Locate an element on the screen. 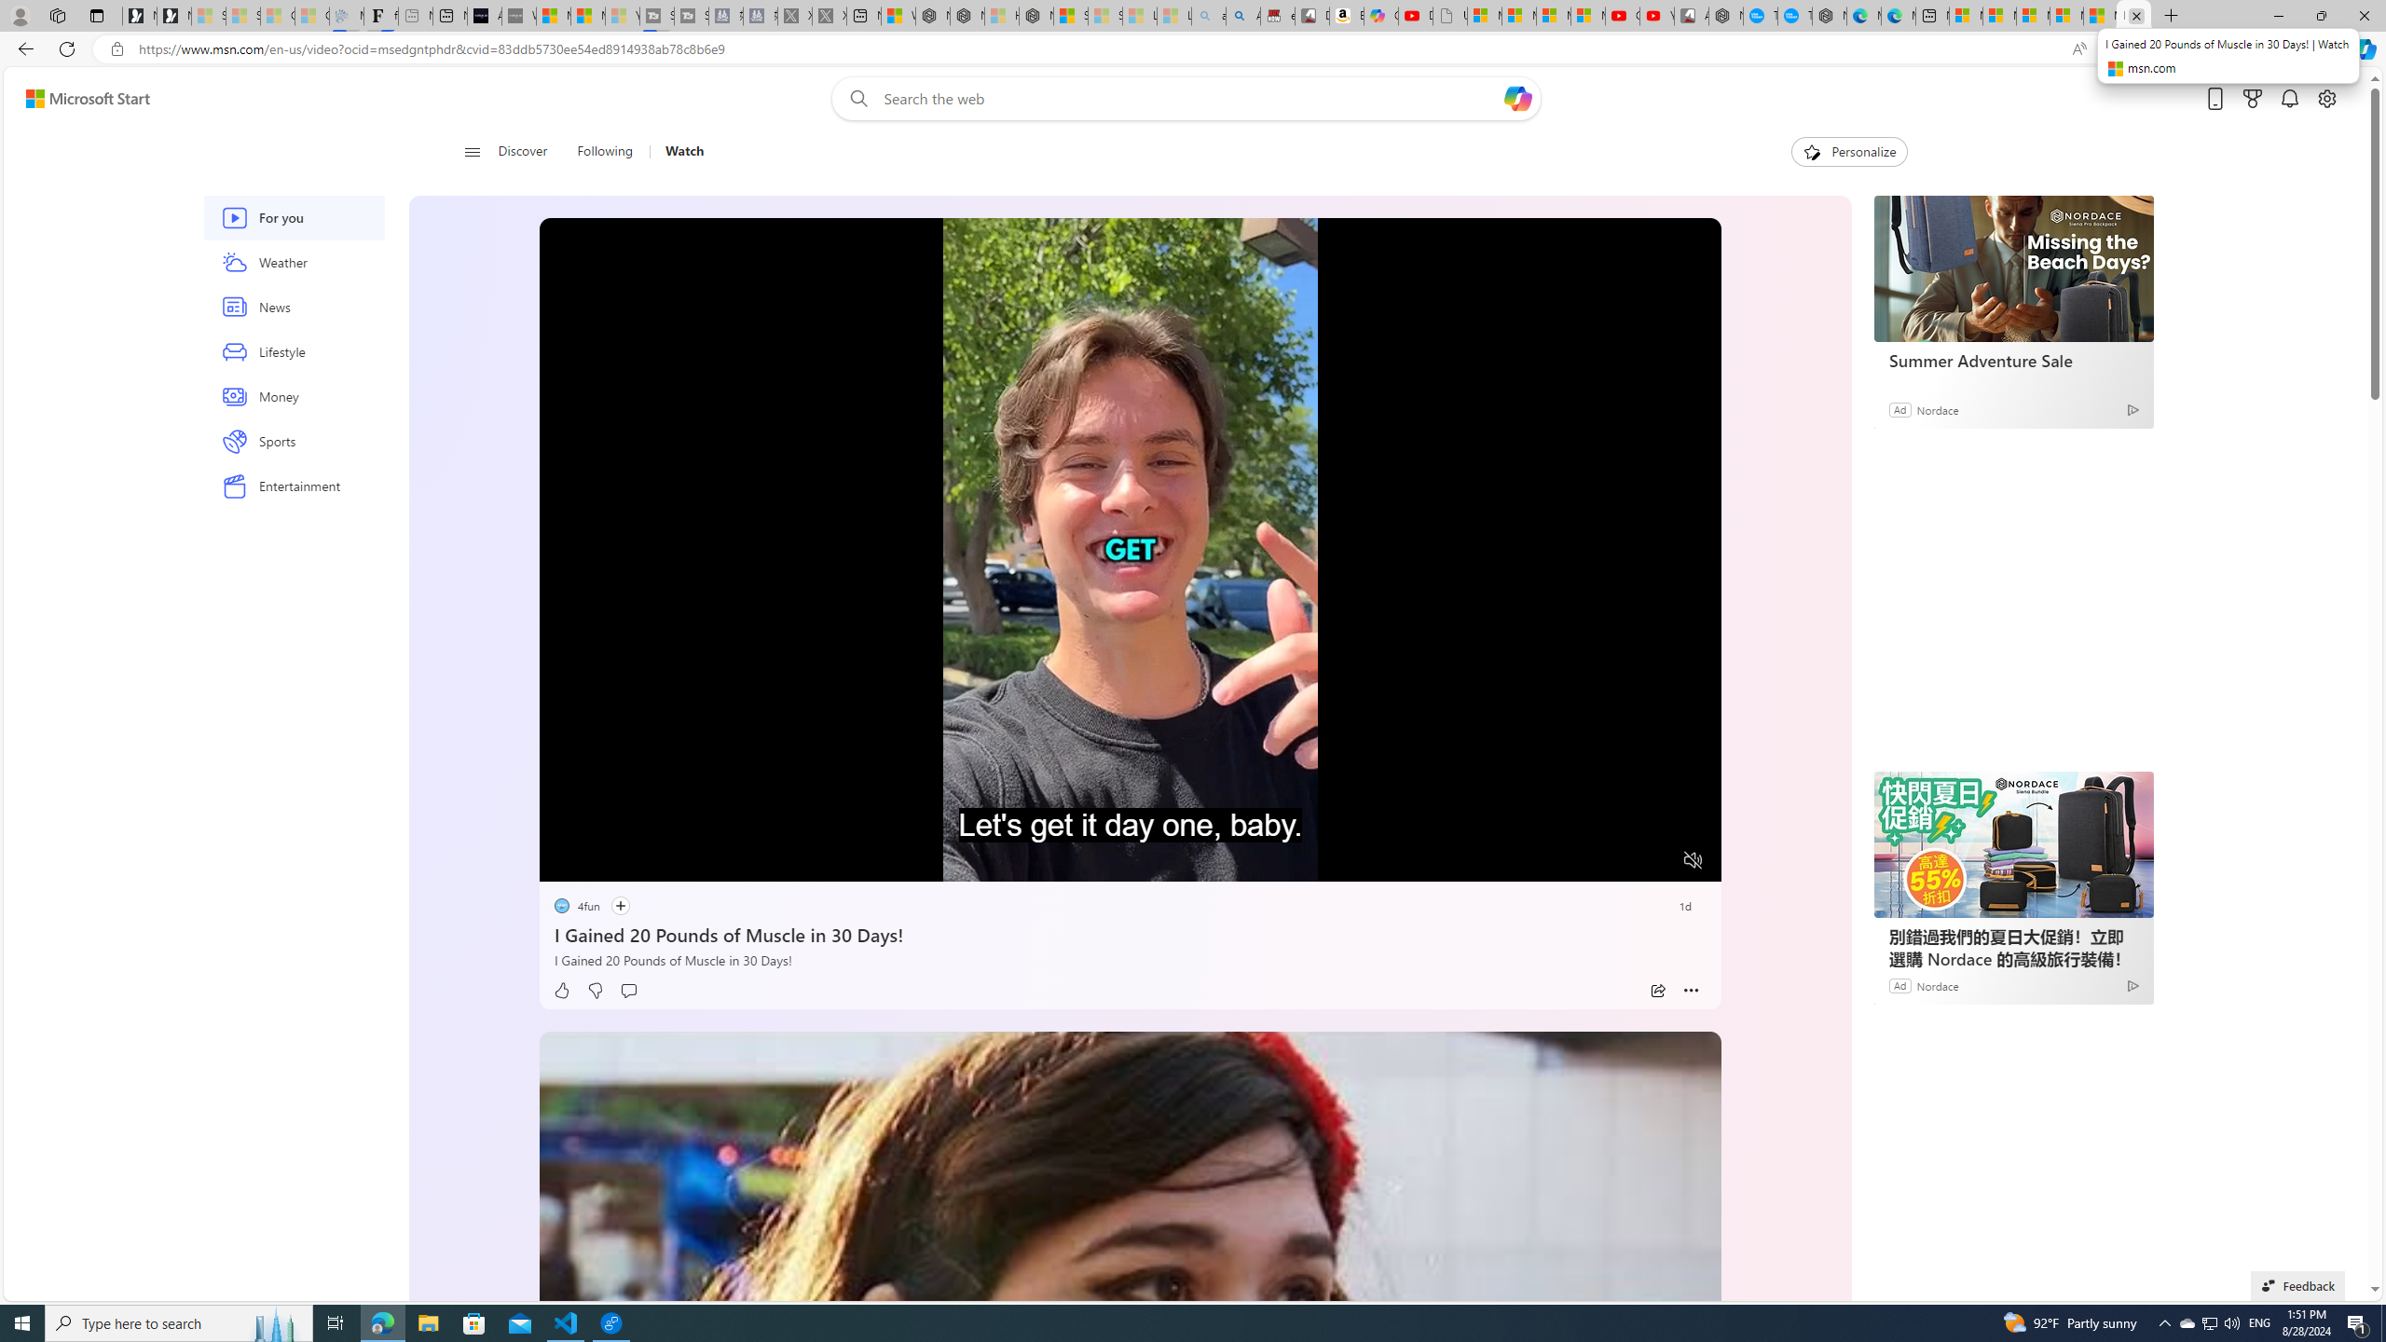 The width and height of the screenshot is (2386, 1342). Copilot is located at coordinates (1379, 16).